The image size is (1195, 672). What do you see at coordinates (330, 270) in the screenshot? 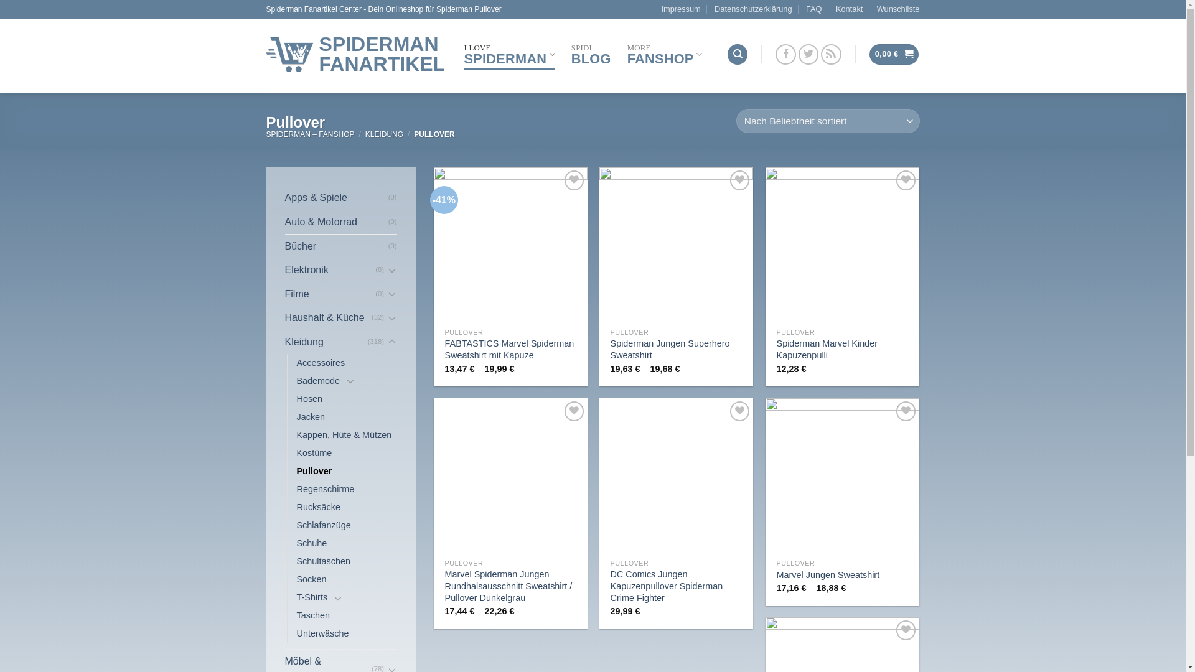
I see `Elektronik` at bounding box center [330, 270].